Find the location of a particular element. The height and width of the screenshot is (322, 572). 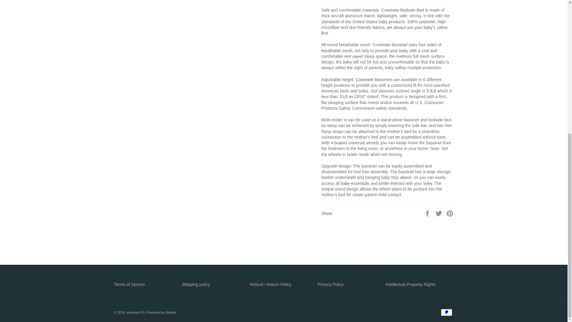

Terms of Service is located at coordinates (129, 284).